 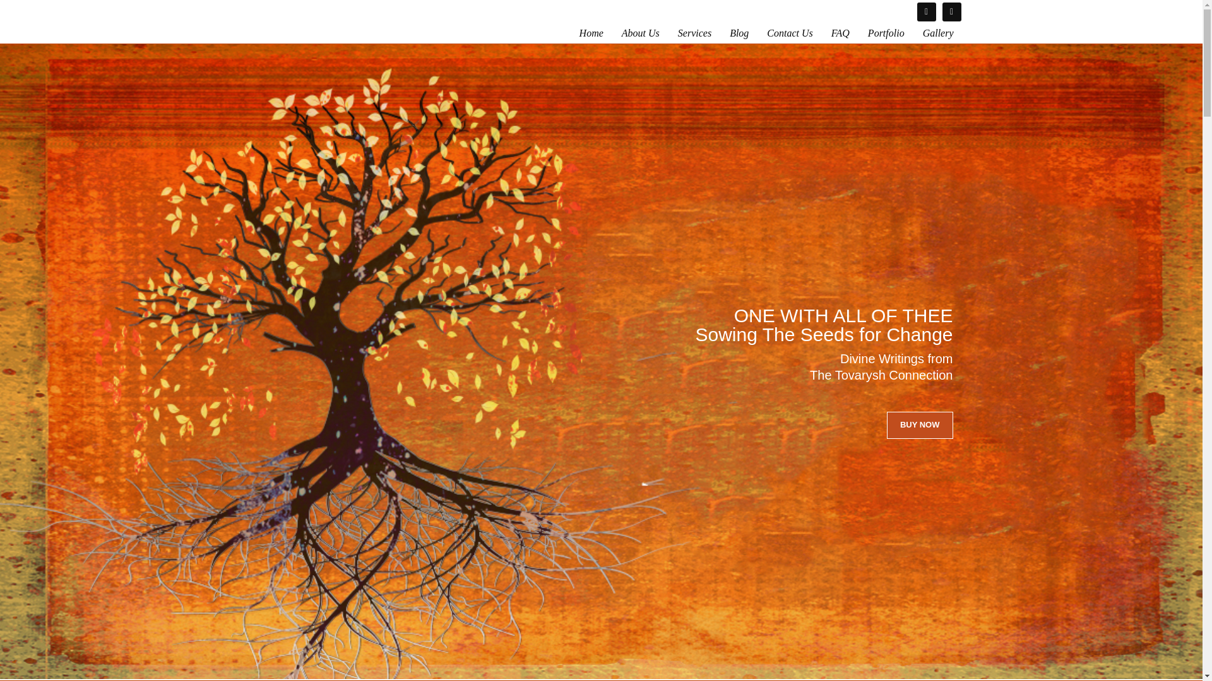 I want to click on Gallery, so click(x=938, y=33).